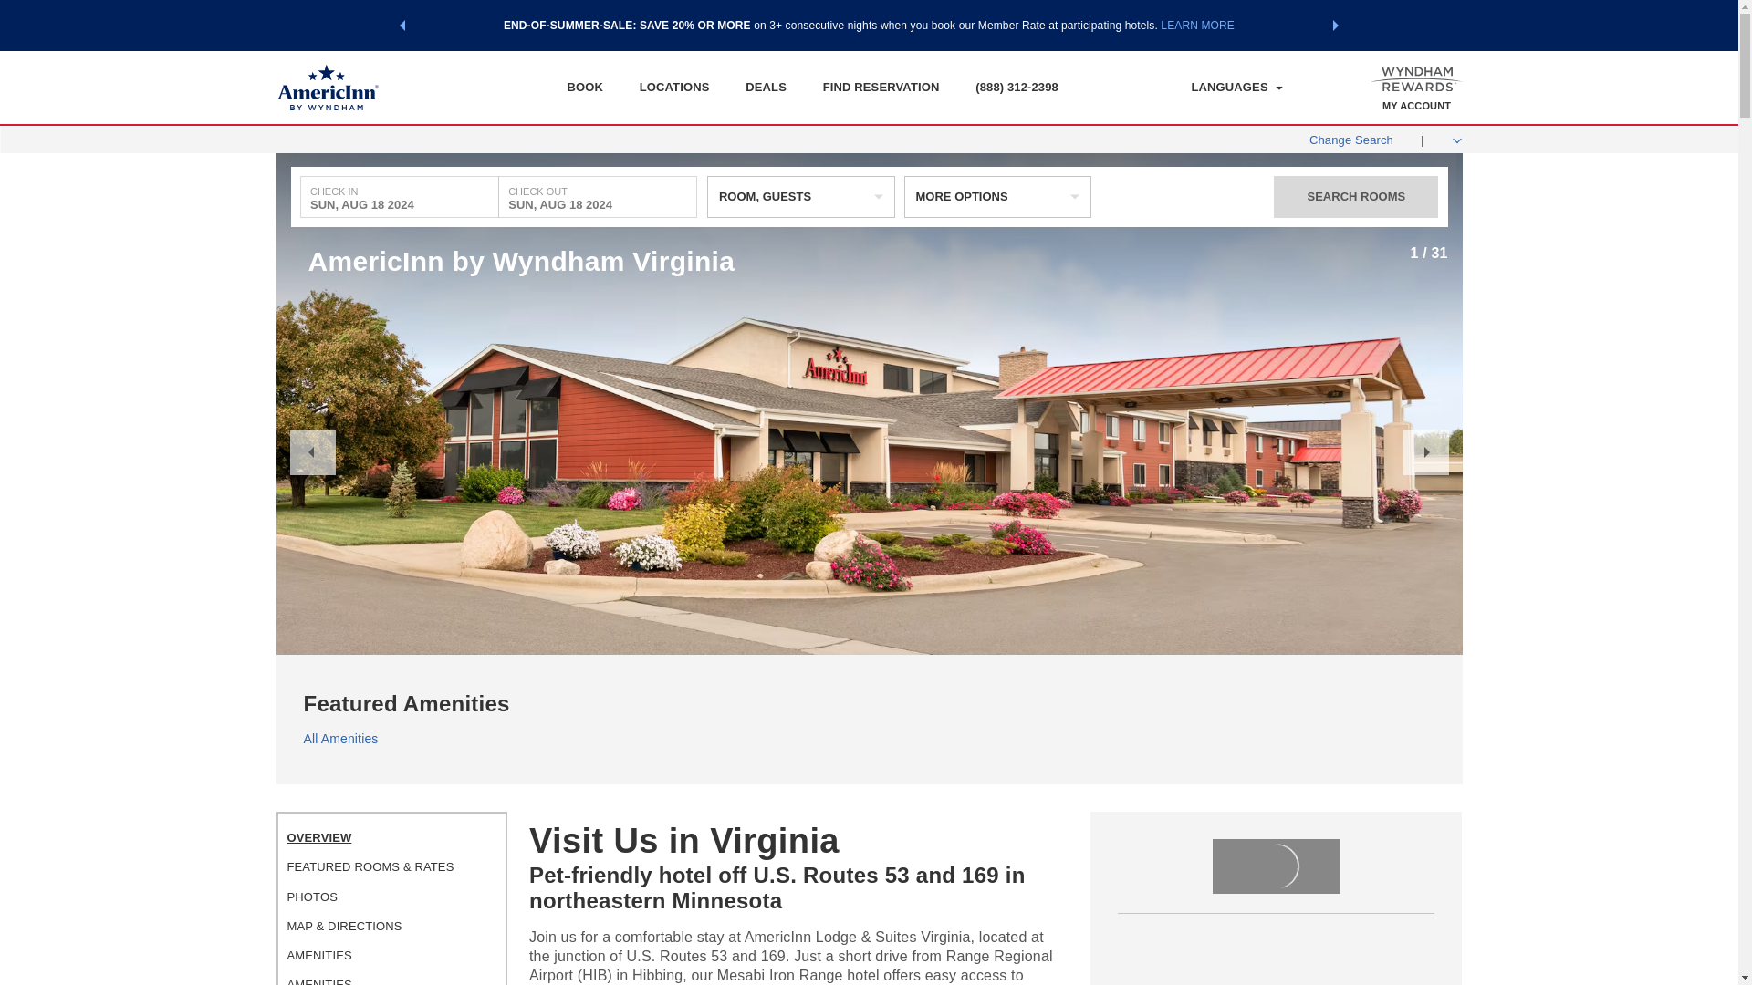 The width and height of the screenshot is (1752, 985). I want to click on FIND RESERVATION, so click(881, 87).